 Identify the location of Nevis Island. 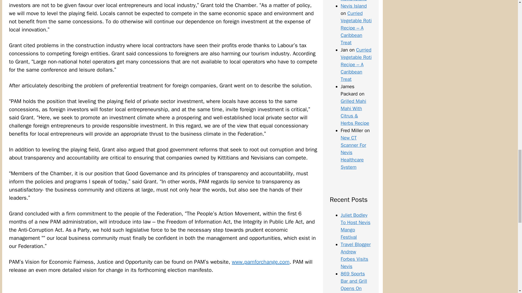
(354, 6).